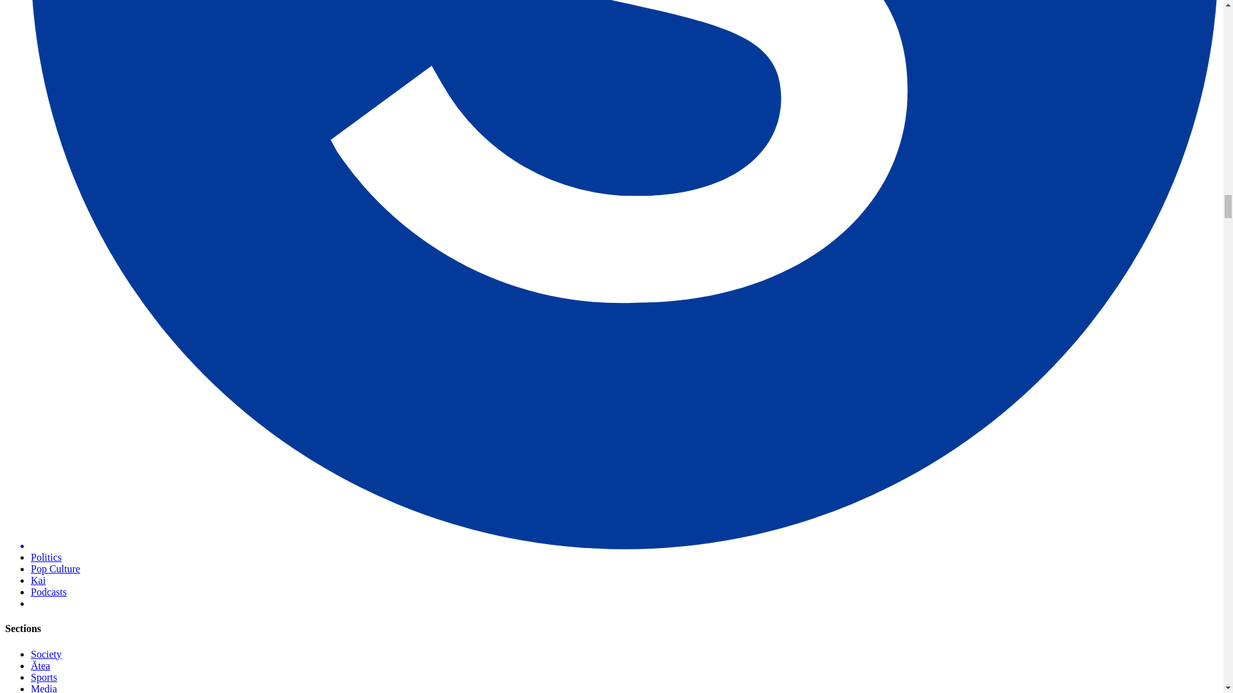 The image size is (1233, 693). I want to click on Media, so click(44, 688).